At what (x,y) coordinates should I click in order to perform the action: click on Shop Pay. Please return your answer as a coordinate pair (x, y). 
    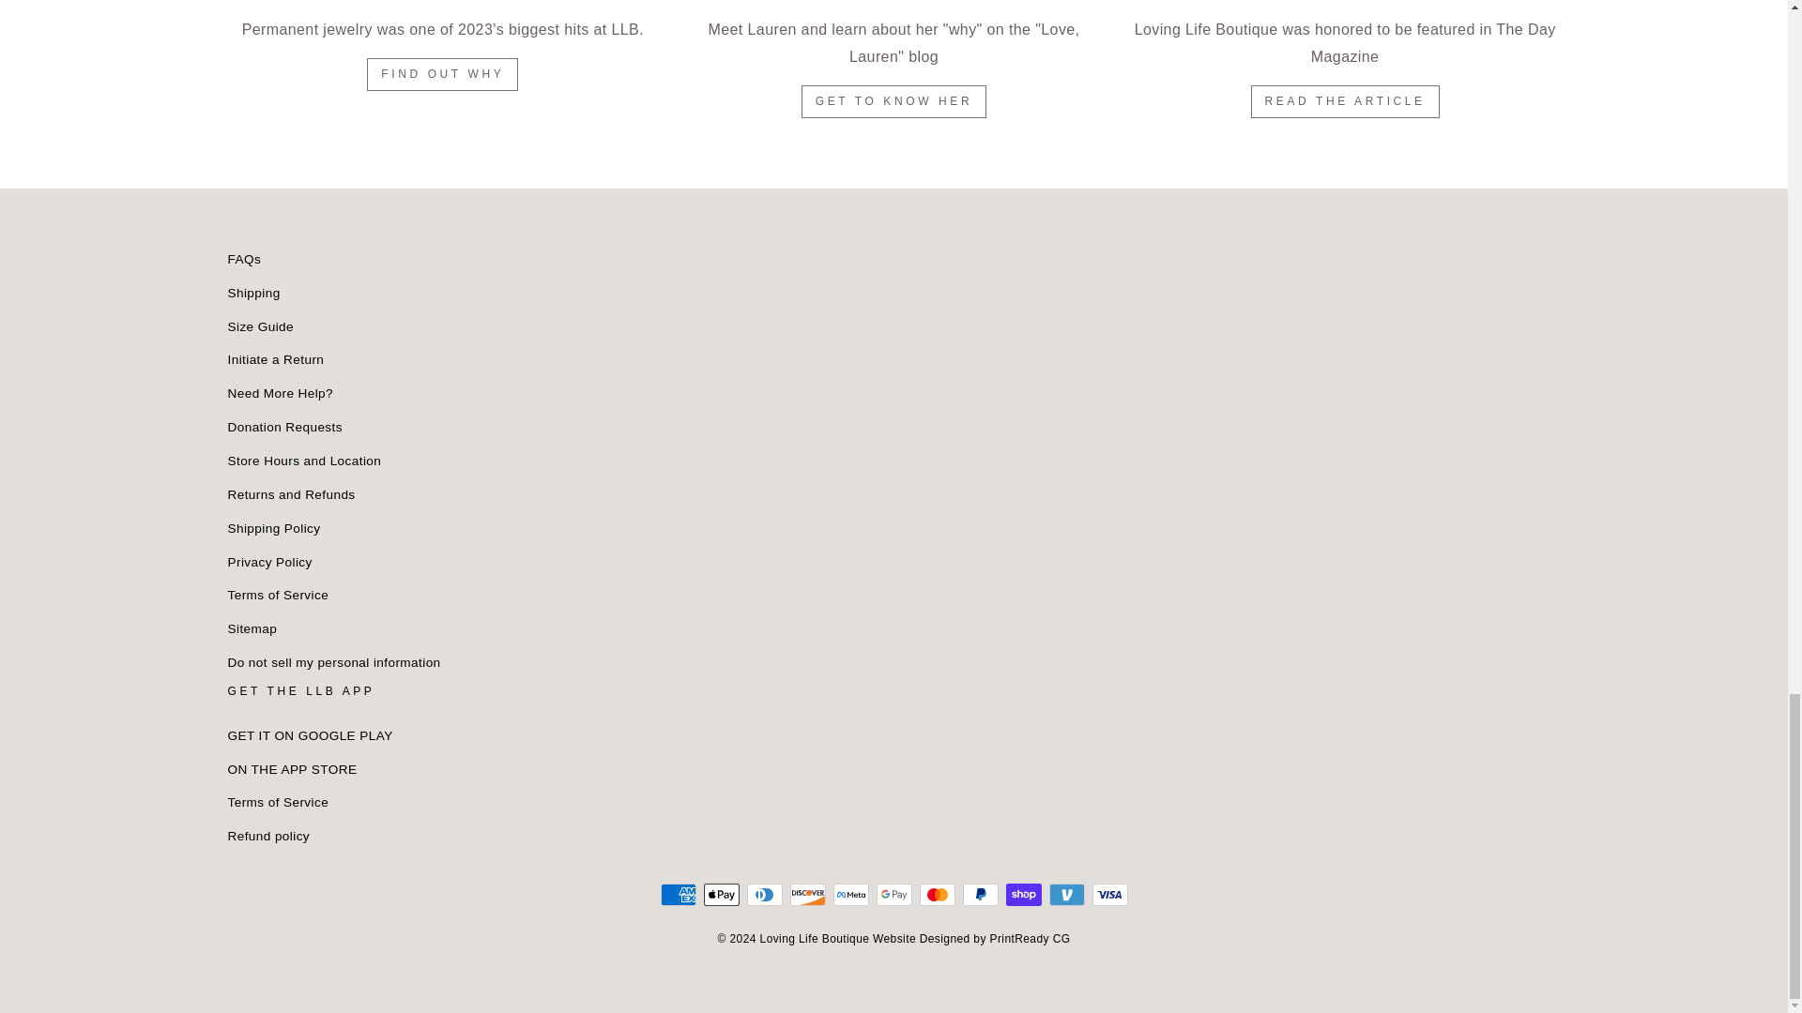
    Looking at the image, I should click on (1023, 894).